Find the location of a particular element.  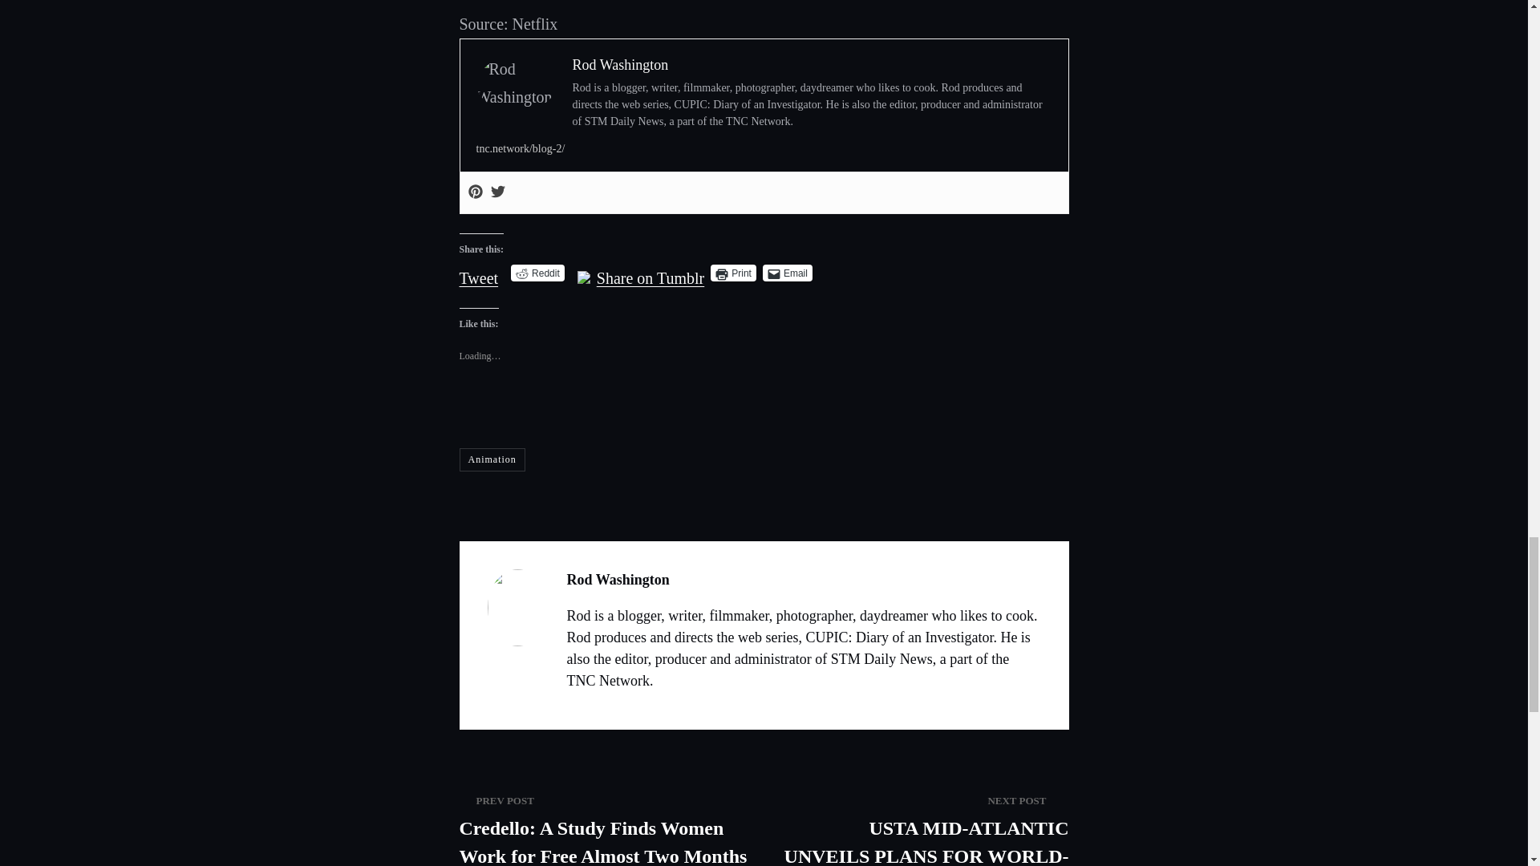

Print is located at coordinates (733, 273).